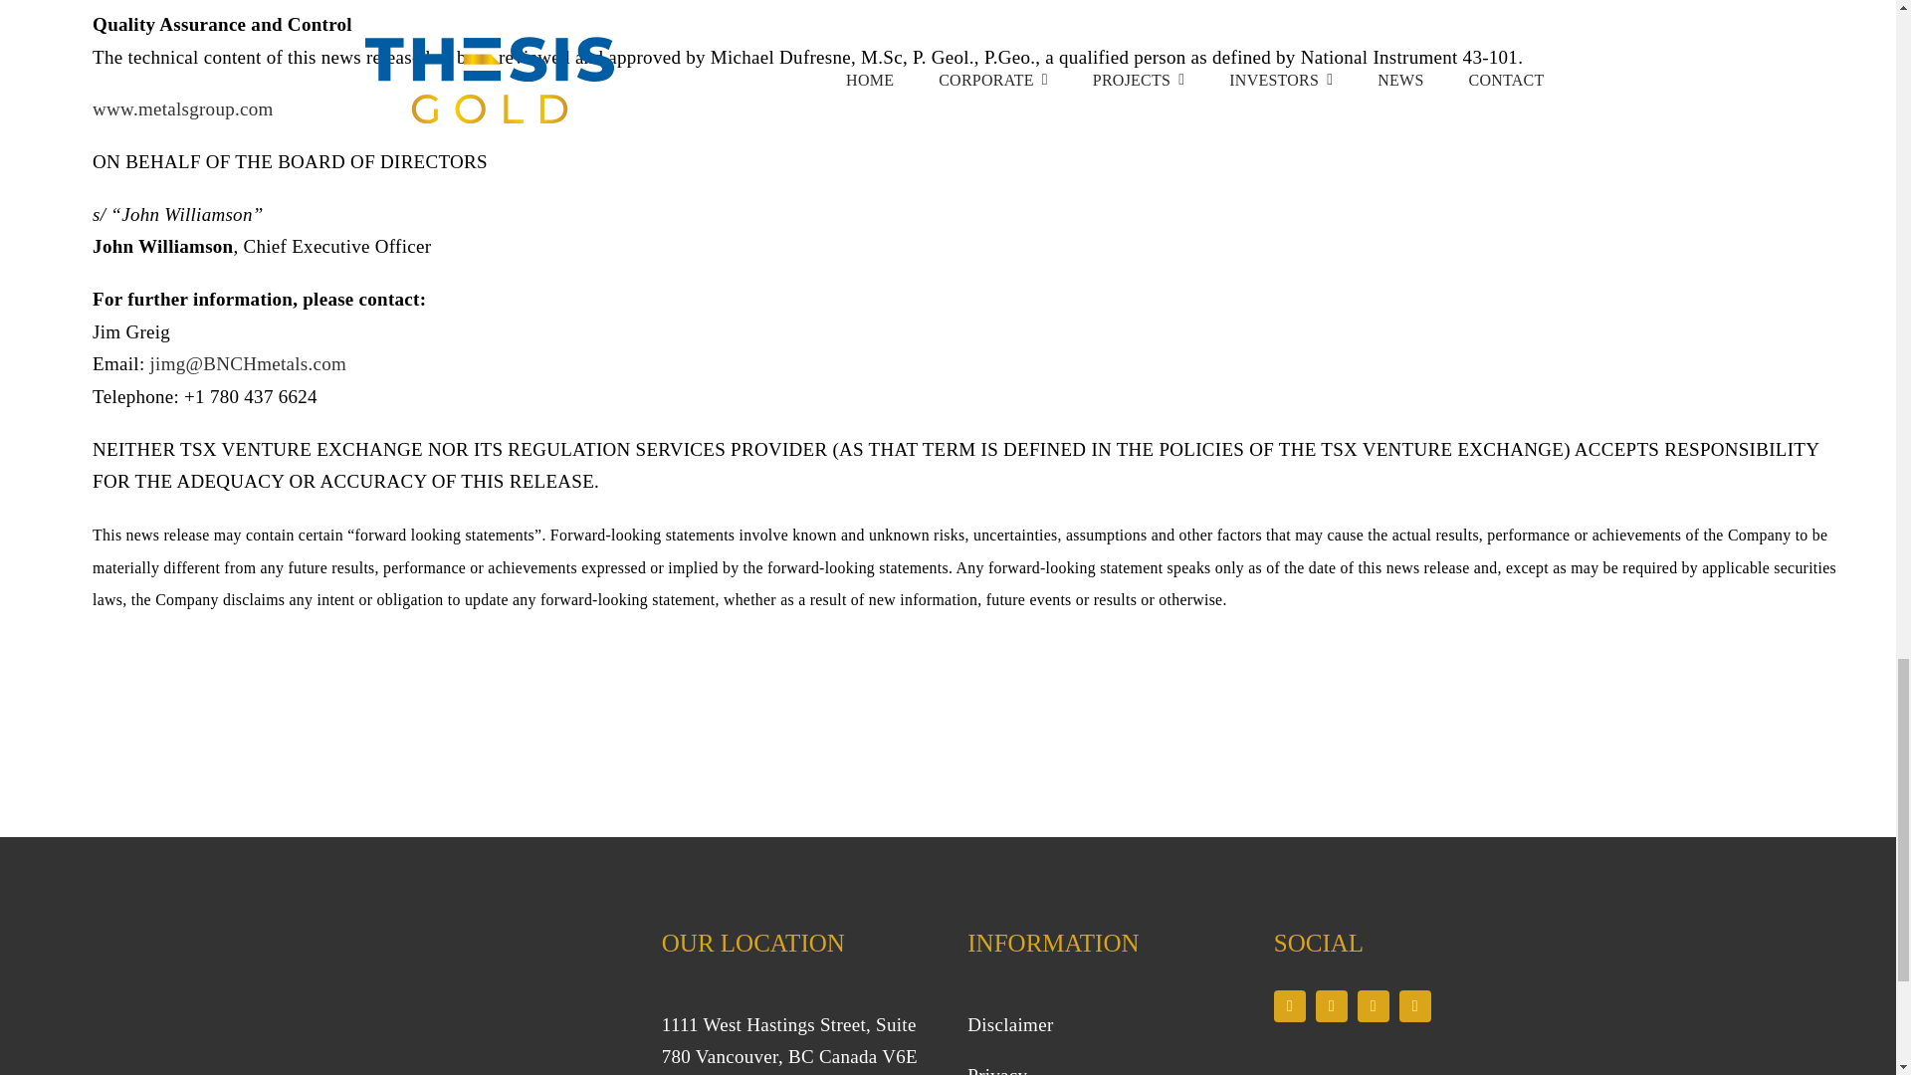 This screenshot has height=1075, width=1911. I want to click on Page 16, so click(1095, 1042).